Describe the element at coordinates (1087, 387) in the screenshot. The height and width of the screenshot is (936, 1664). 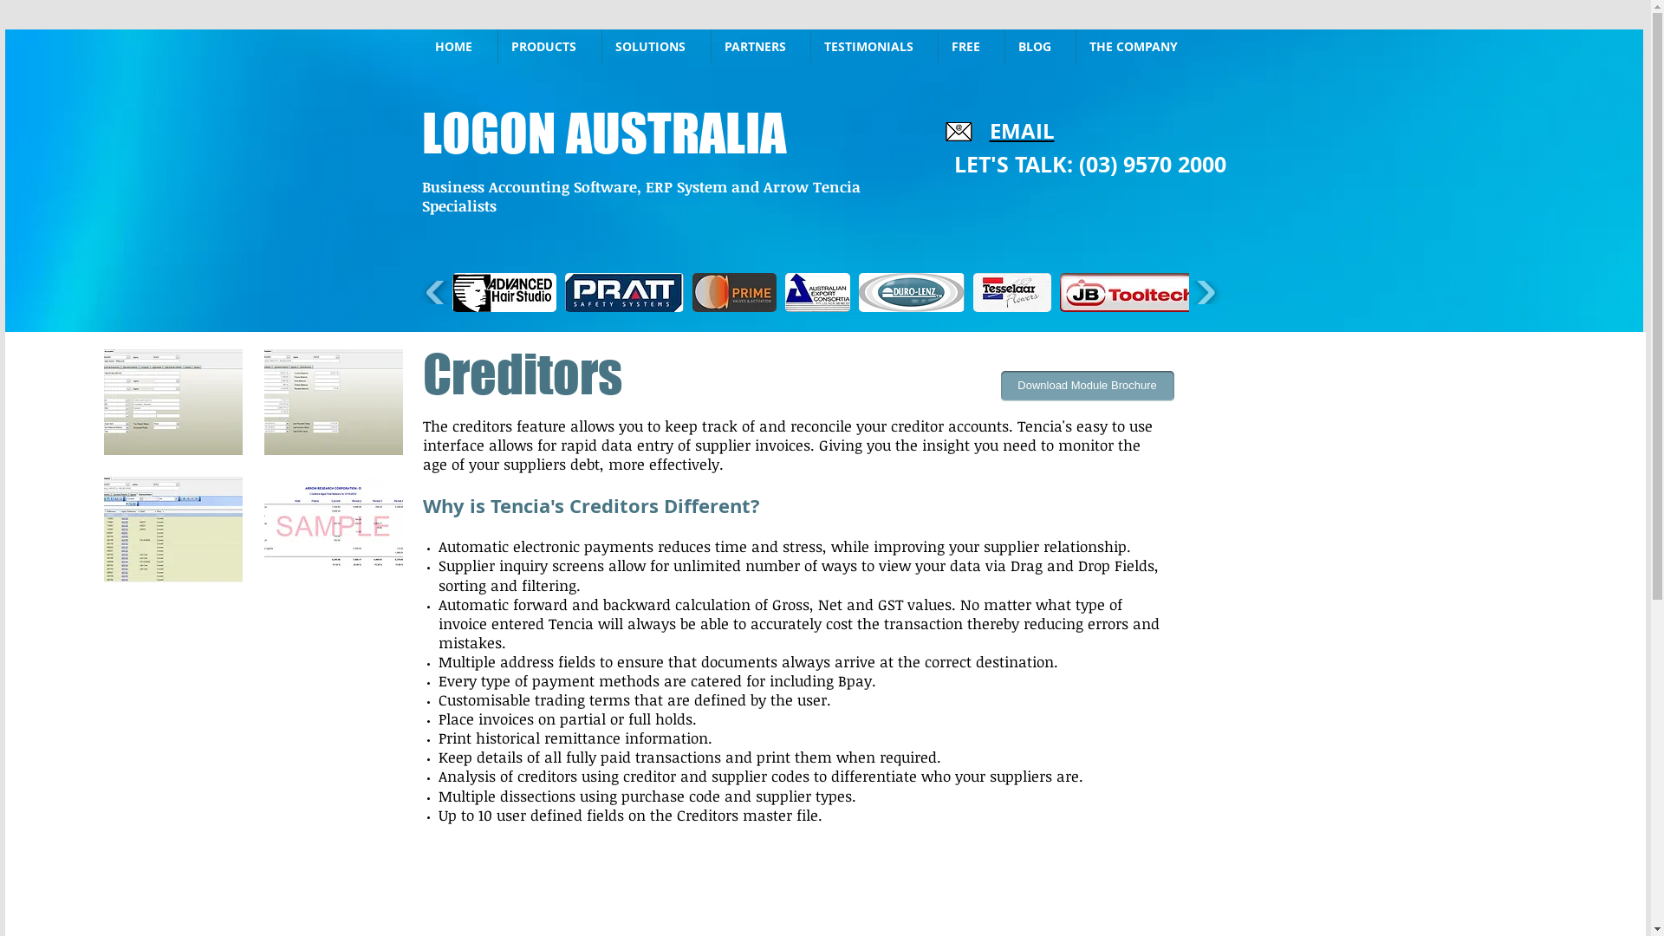
I see `Download Module Brochure` at that location.